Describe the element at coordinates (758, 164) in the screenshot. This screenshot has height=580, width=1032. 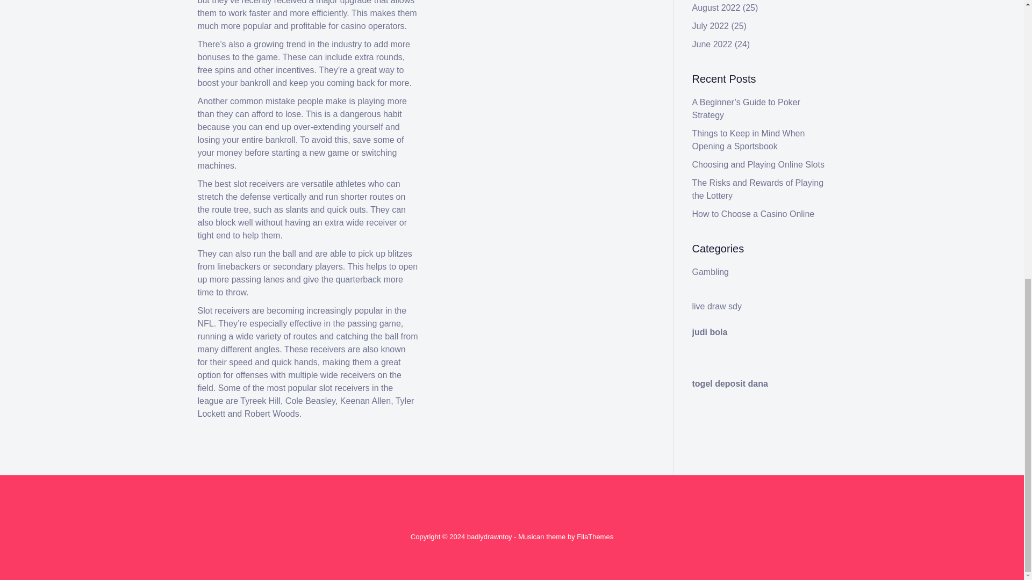
I see `Choosing and Playing Online Slots` at that location.